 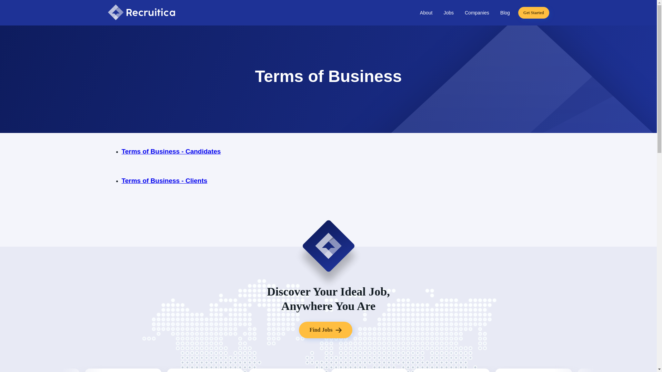 I want to click on Jobs, so click(x=448, y=12).